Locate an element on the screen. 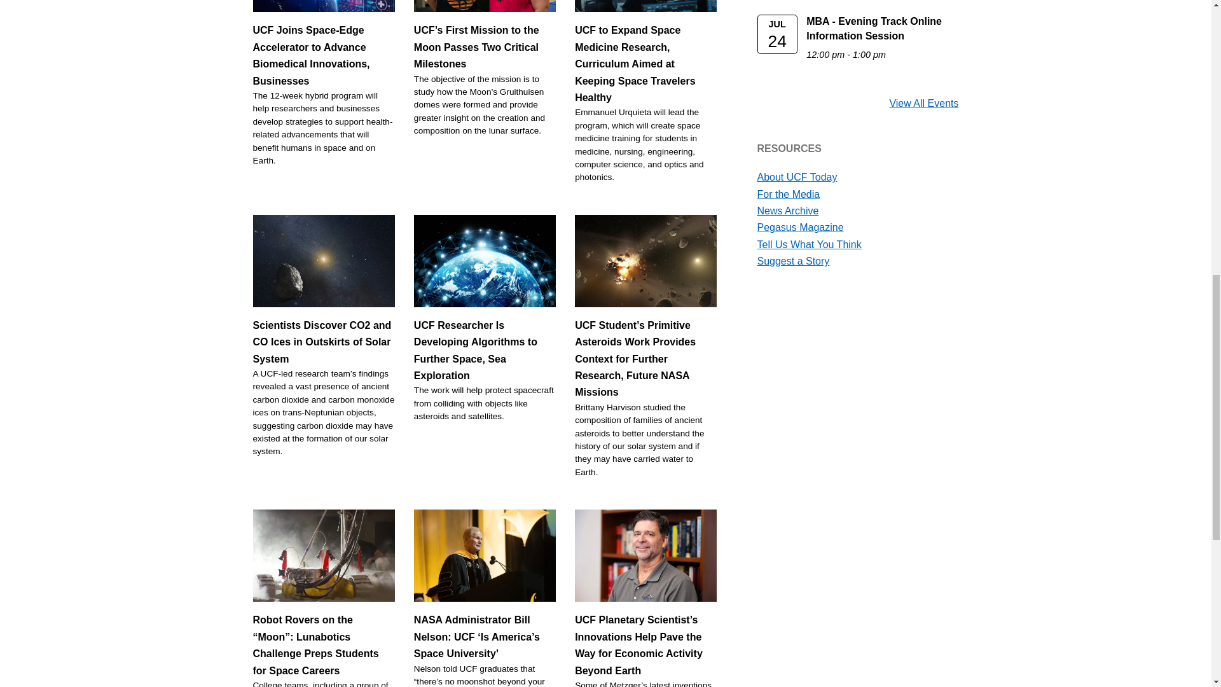 This screenshot has height=687, width=1221. For the Media is located at coordinates (788, 195).